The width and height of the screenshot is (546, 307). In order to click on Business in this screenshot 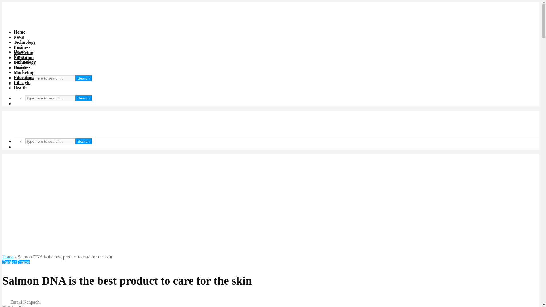, I will do `click(22, 47)`.